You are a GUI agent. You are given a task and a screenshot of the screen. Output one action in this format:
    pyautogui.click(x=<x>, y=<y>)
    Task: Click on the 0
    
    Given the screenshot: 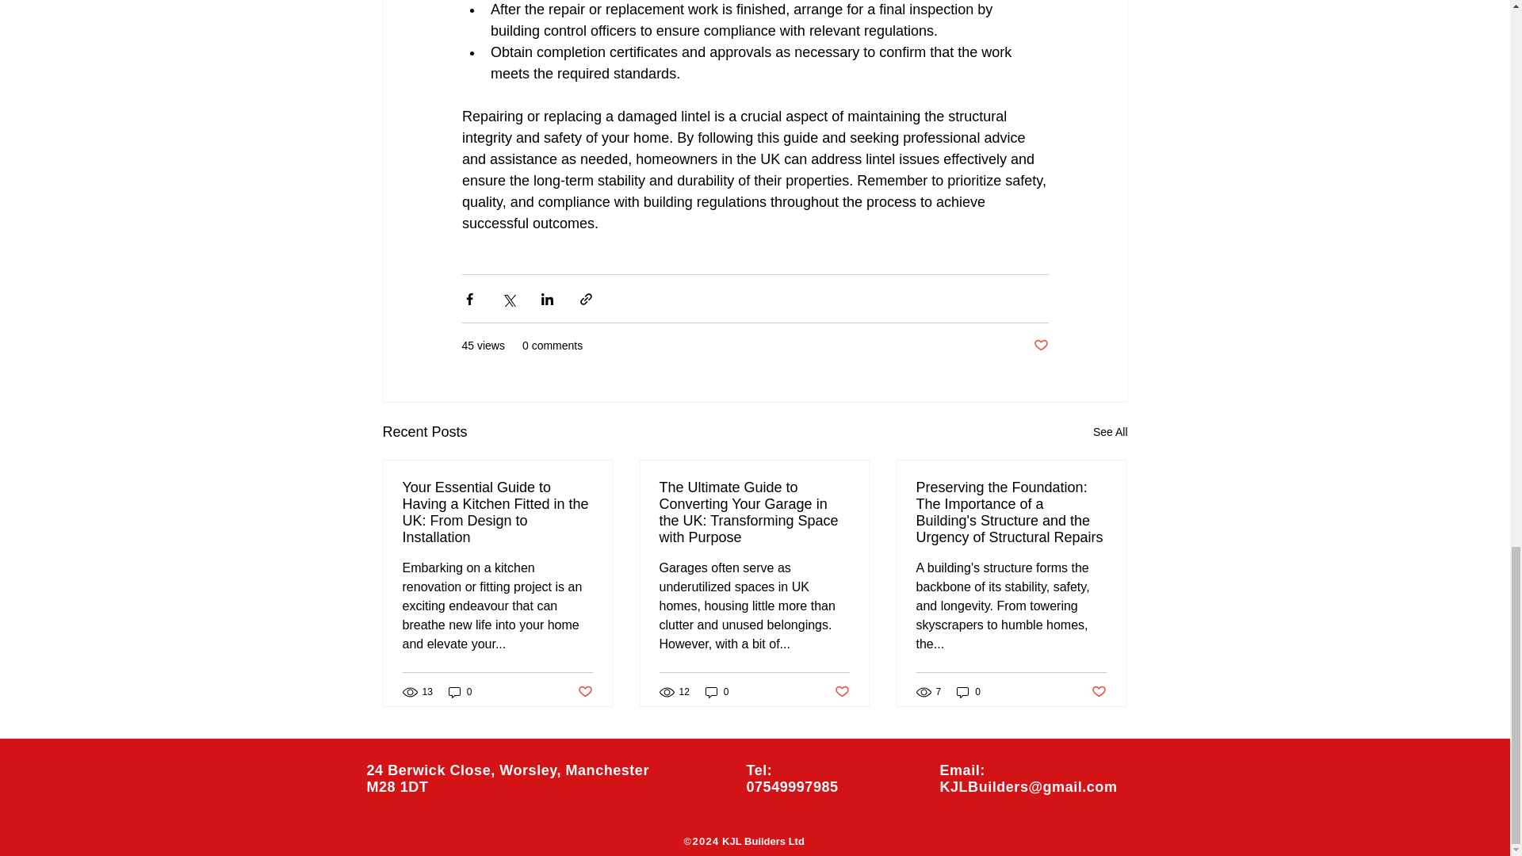 What is the action you would take?
    pyautogui.click(x=717, y=693)
    